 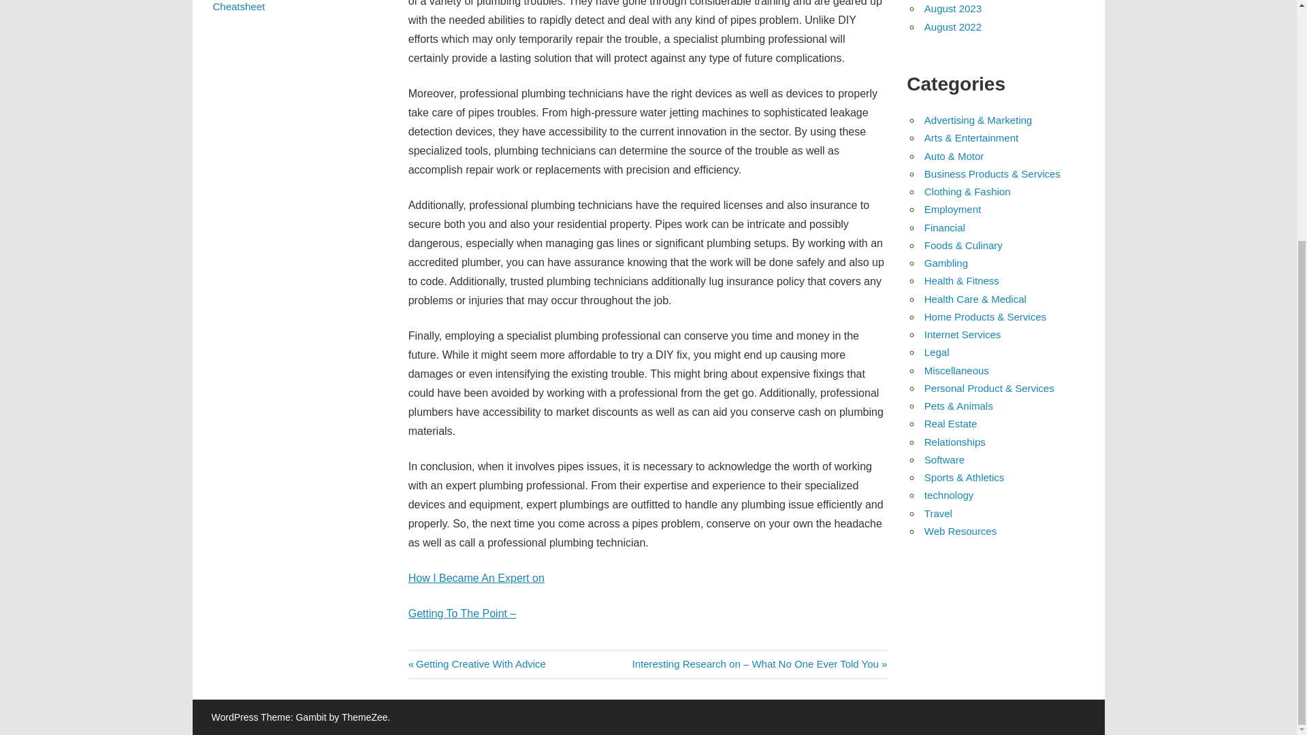 I want to click on How I Became An Expert on, so click(x=952, y=210).